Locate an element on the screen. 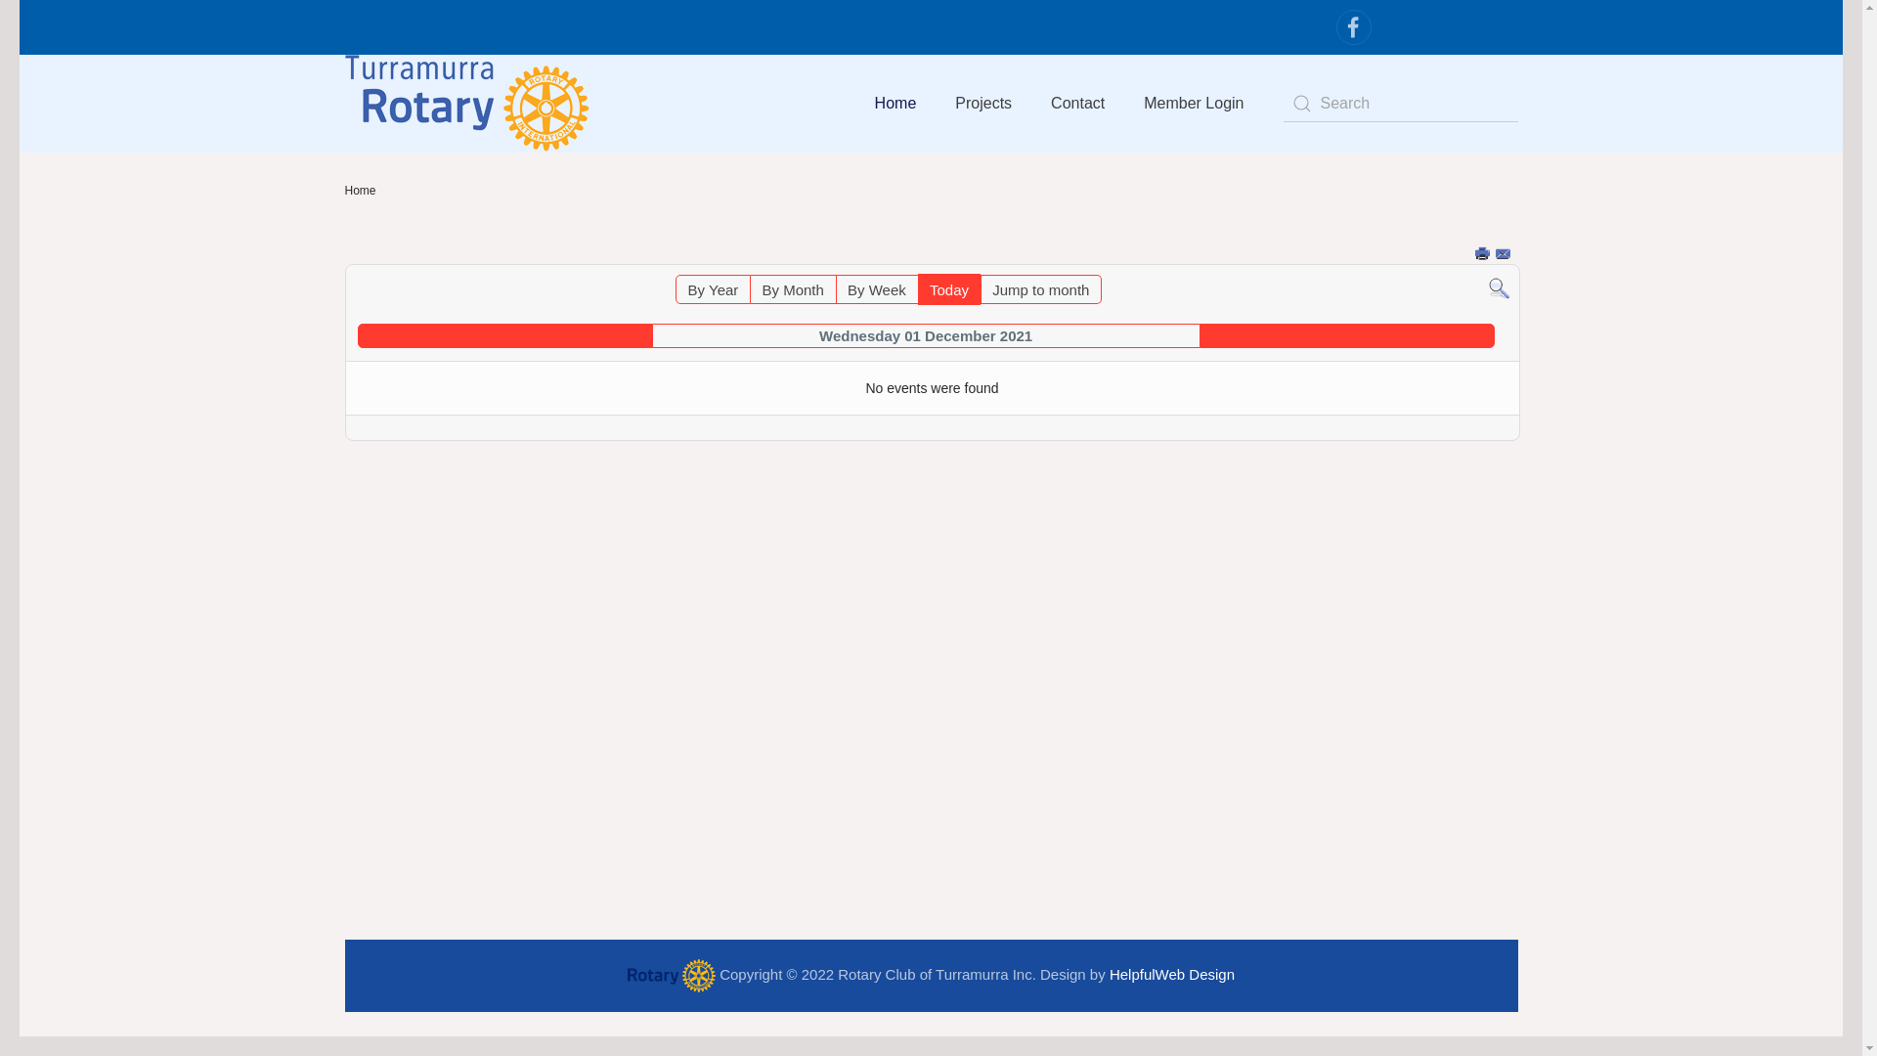 The image size is (1877, 1056). Search is located at coordinates (1498, 287).